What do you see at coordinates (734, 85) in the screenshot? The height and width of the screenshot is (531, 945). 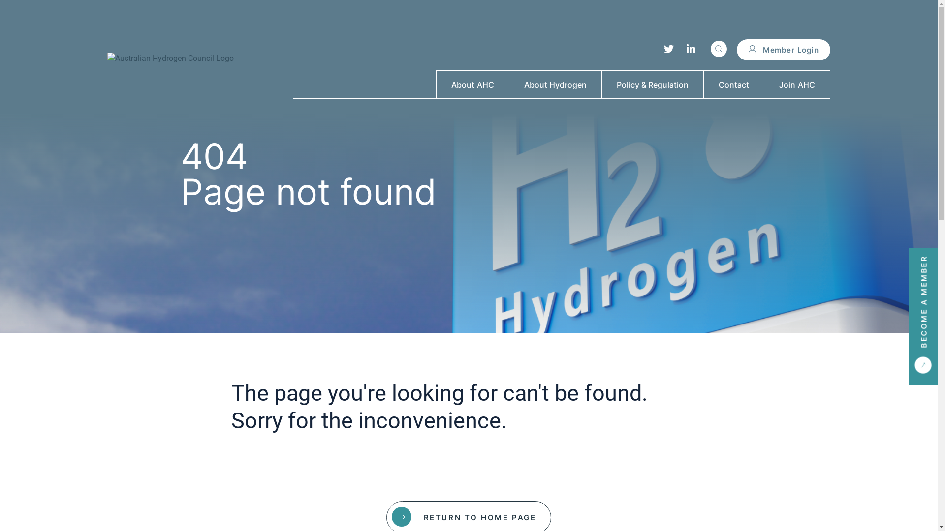 I see `Contact` at bounding box center [734, 85].